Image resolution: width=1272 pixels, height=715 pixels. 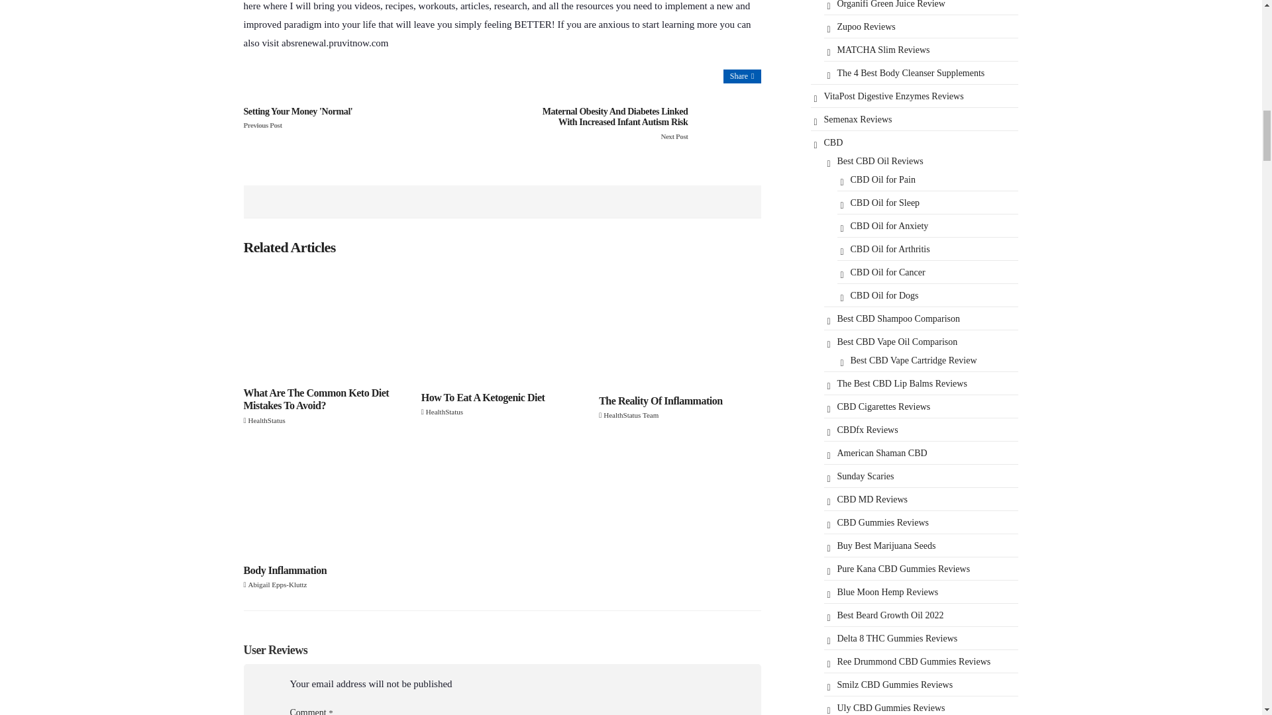 I want to click on Body Inflammation, so click(x=325, y=500).